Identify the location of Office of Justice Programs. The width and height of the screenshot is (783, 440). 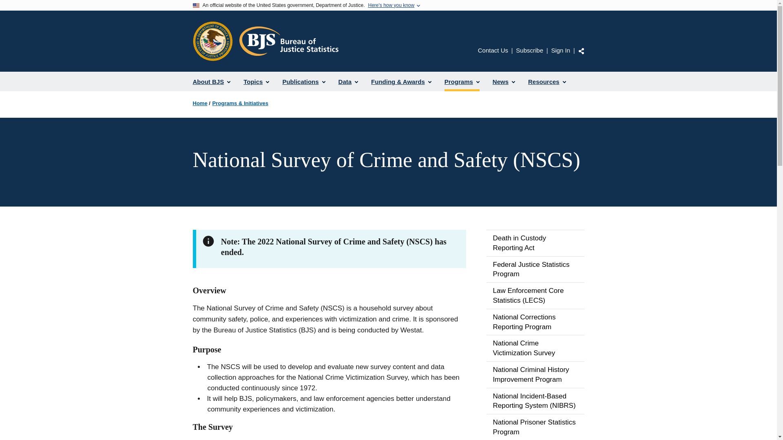
(212, 41).